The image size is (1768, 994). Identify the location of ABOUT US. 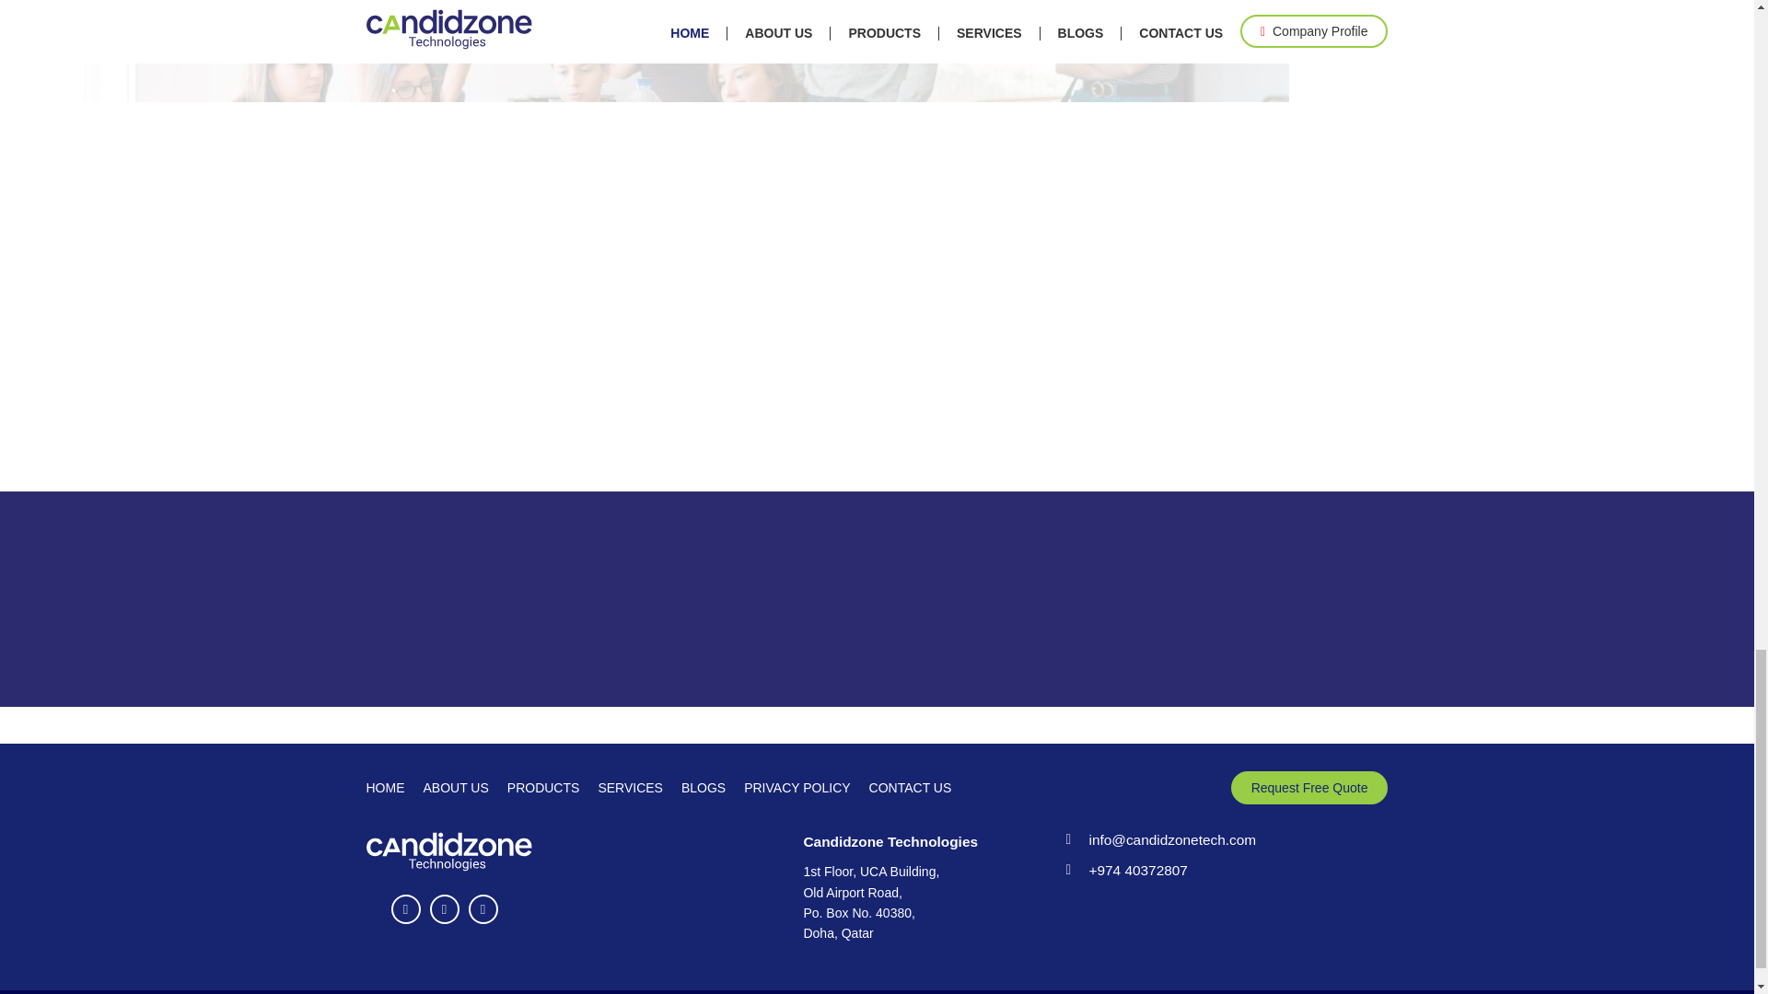
(457, 788).